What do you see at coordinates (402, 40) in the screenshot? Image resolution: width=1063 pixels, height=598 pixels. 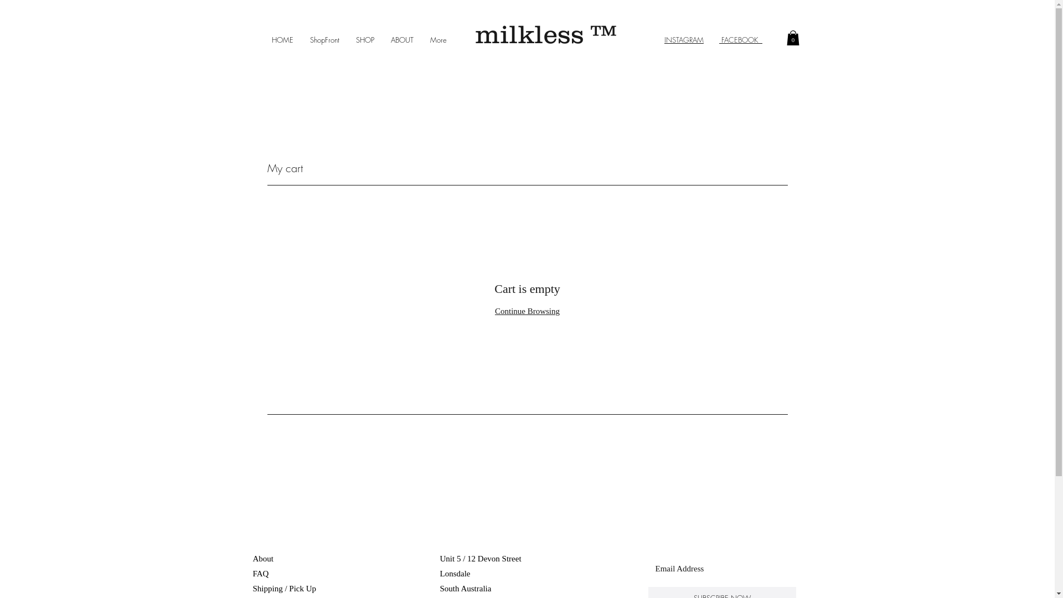 I see `ABOUT` at bounding box center [402, 40].